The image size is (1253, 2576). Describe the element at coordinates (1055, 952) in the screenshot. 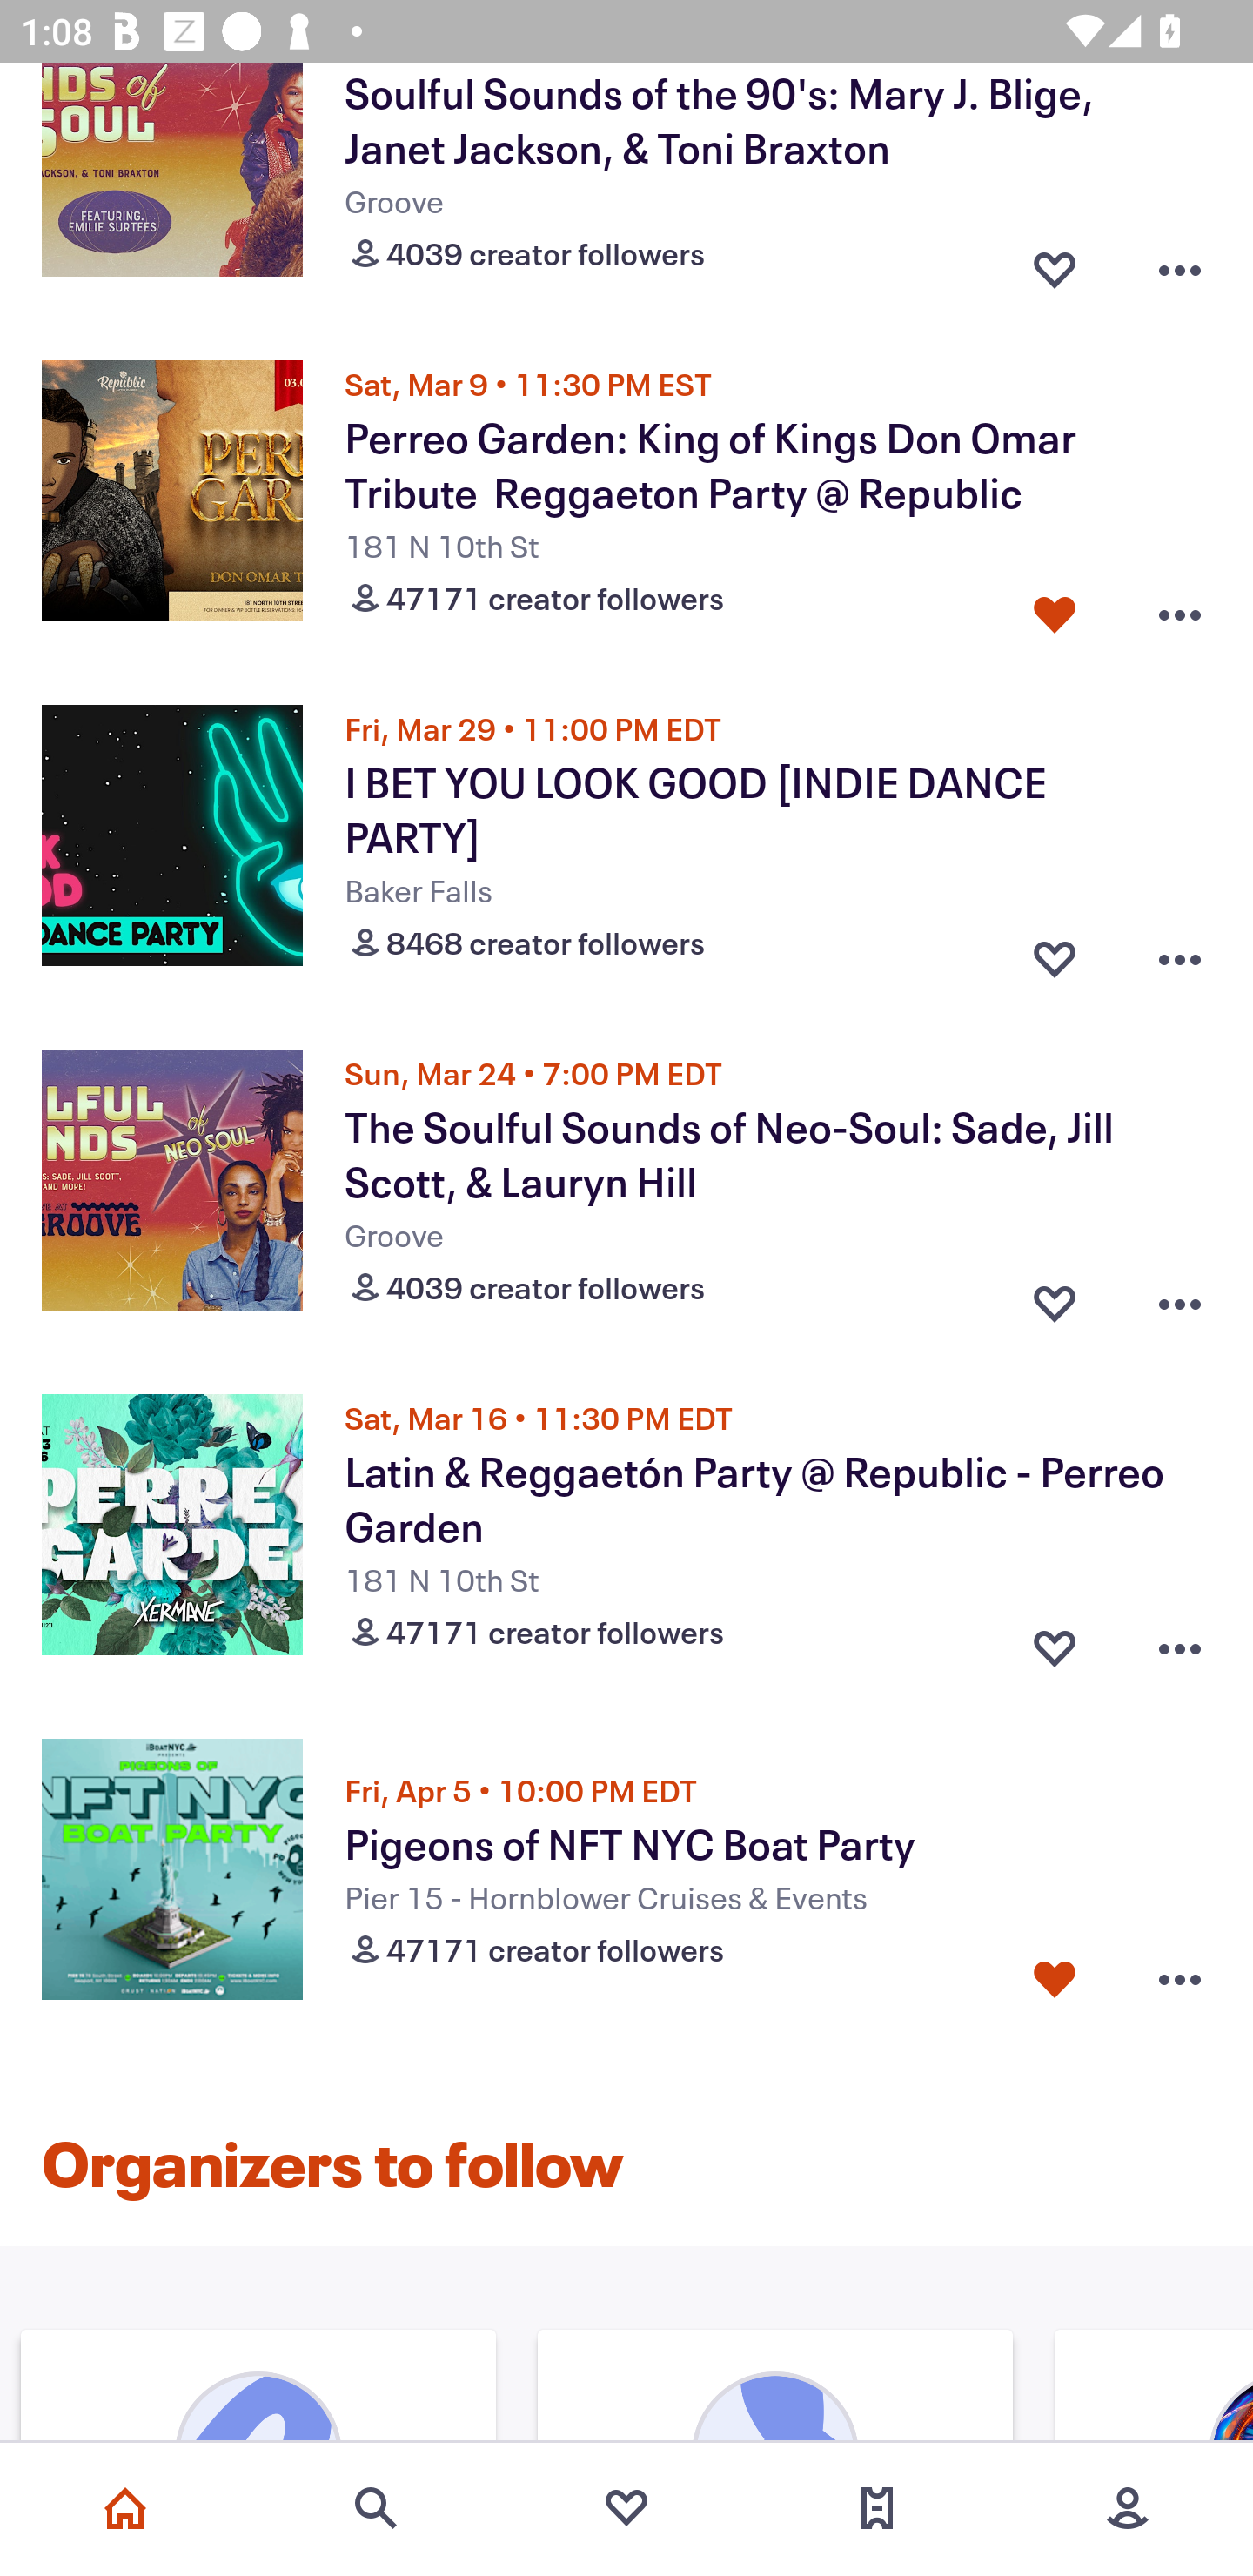

I see `Favorite button` at that location.